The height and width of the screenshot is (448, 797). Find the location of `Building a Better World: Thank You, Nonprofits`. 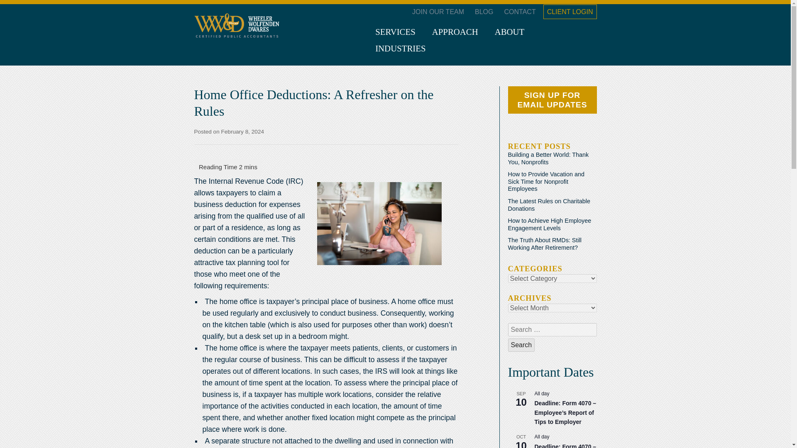

Building a Better World: Thank You, Nonprofits is located at coordinates (548, 158).